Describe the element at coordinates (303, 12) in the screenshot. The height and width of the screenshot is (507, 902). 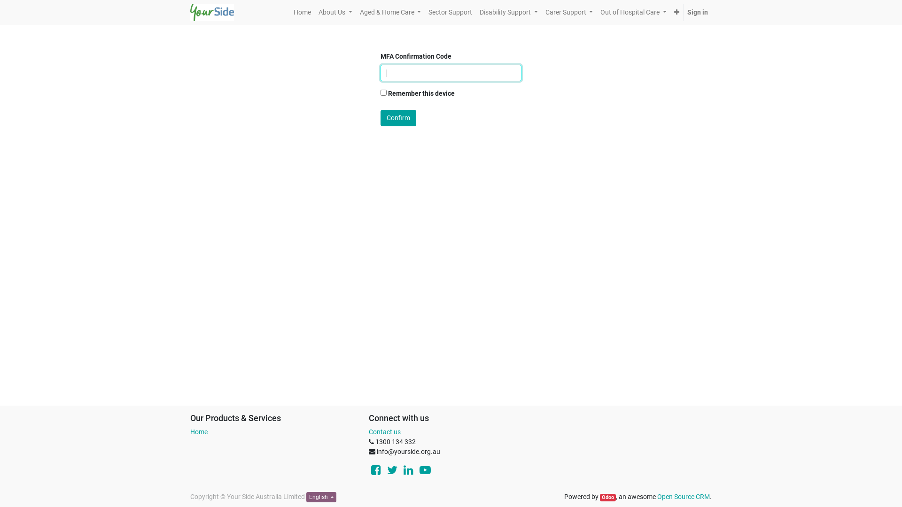
I see `Home` at that location.